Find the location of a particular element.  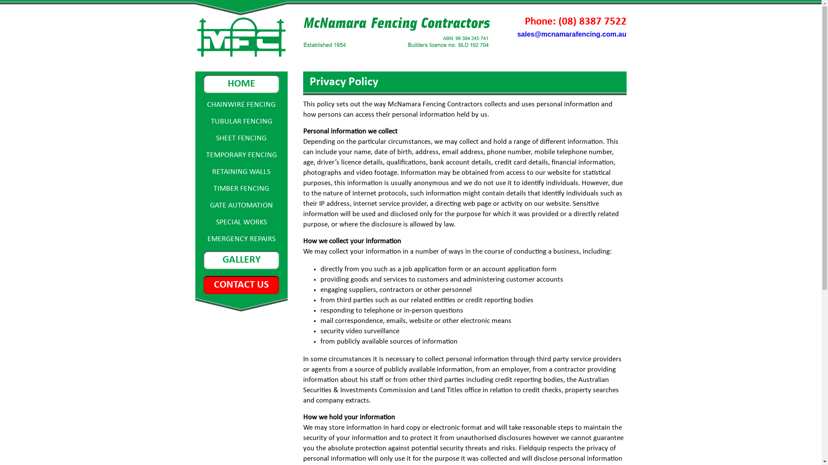

SPECIAL WORKS is located at coordinates (241, 222).